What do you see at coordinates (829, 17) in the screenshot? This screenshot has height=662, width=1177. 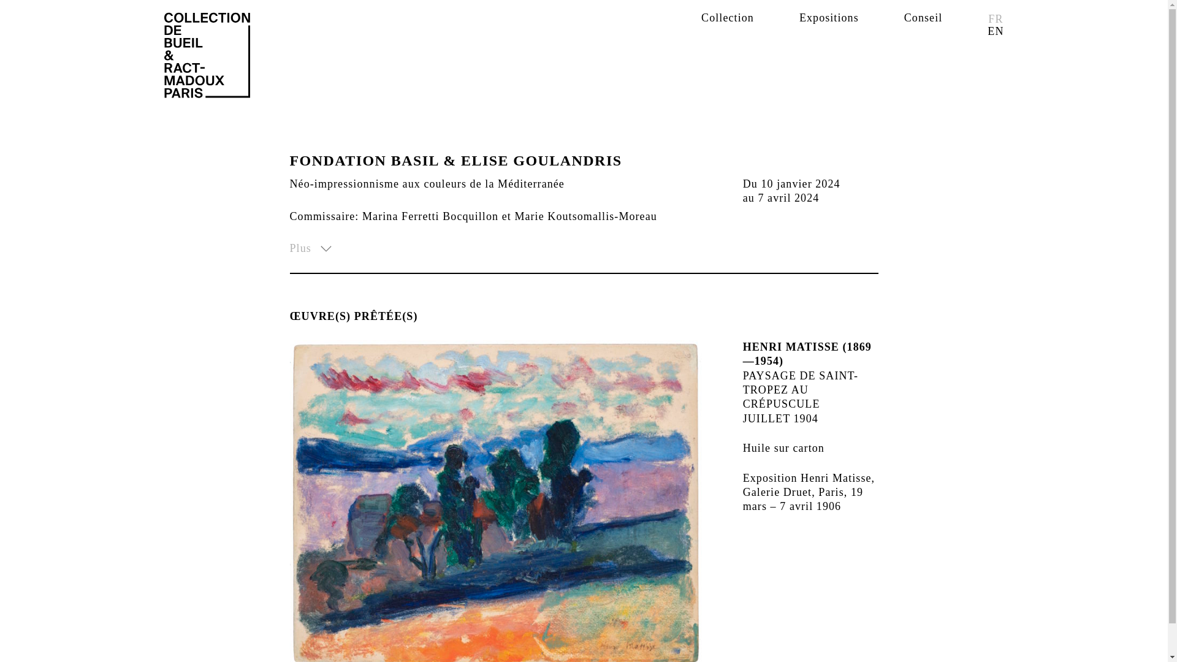 I see `Expositions` at bounding box center [829, 17].